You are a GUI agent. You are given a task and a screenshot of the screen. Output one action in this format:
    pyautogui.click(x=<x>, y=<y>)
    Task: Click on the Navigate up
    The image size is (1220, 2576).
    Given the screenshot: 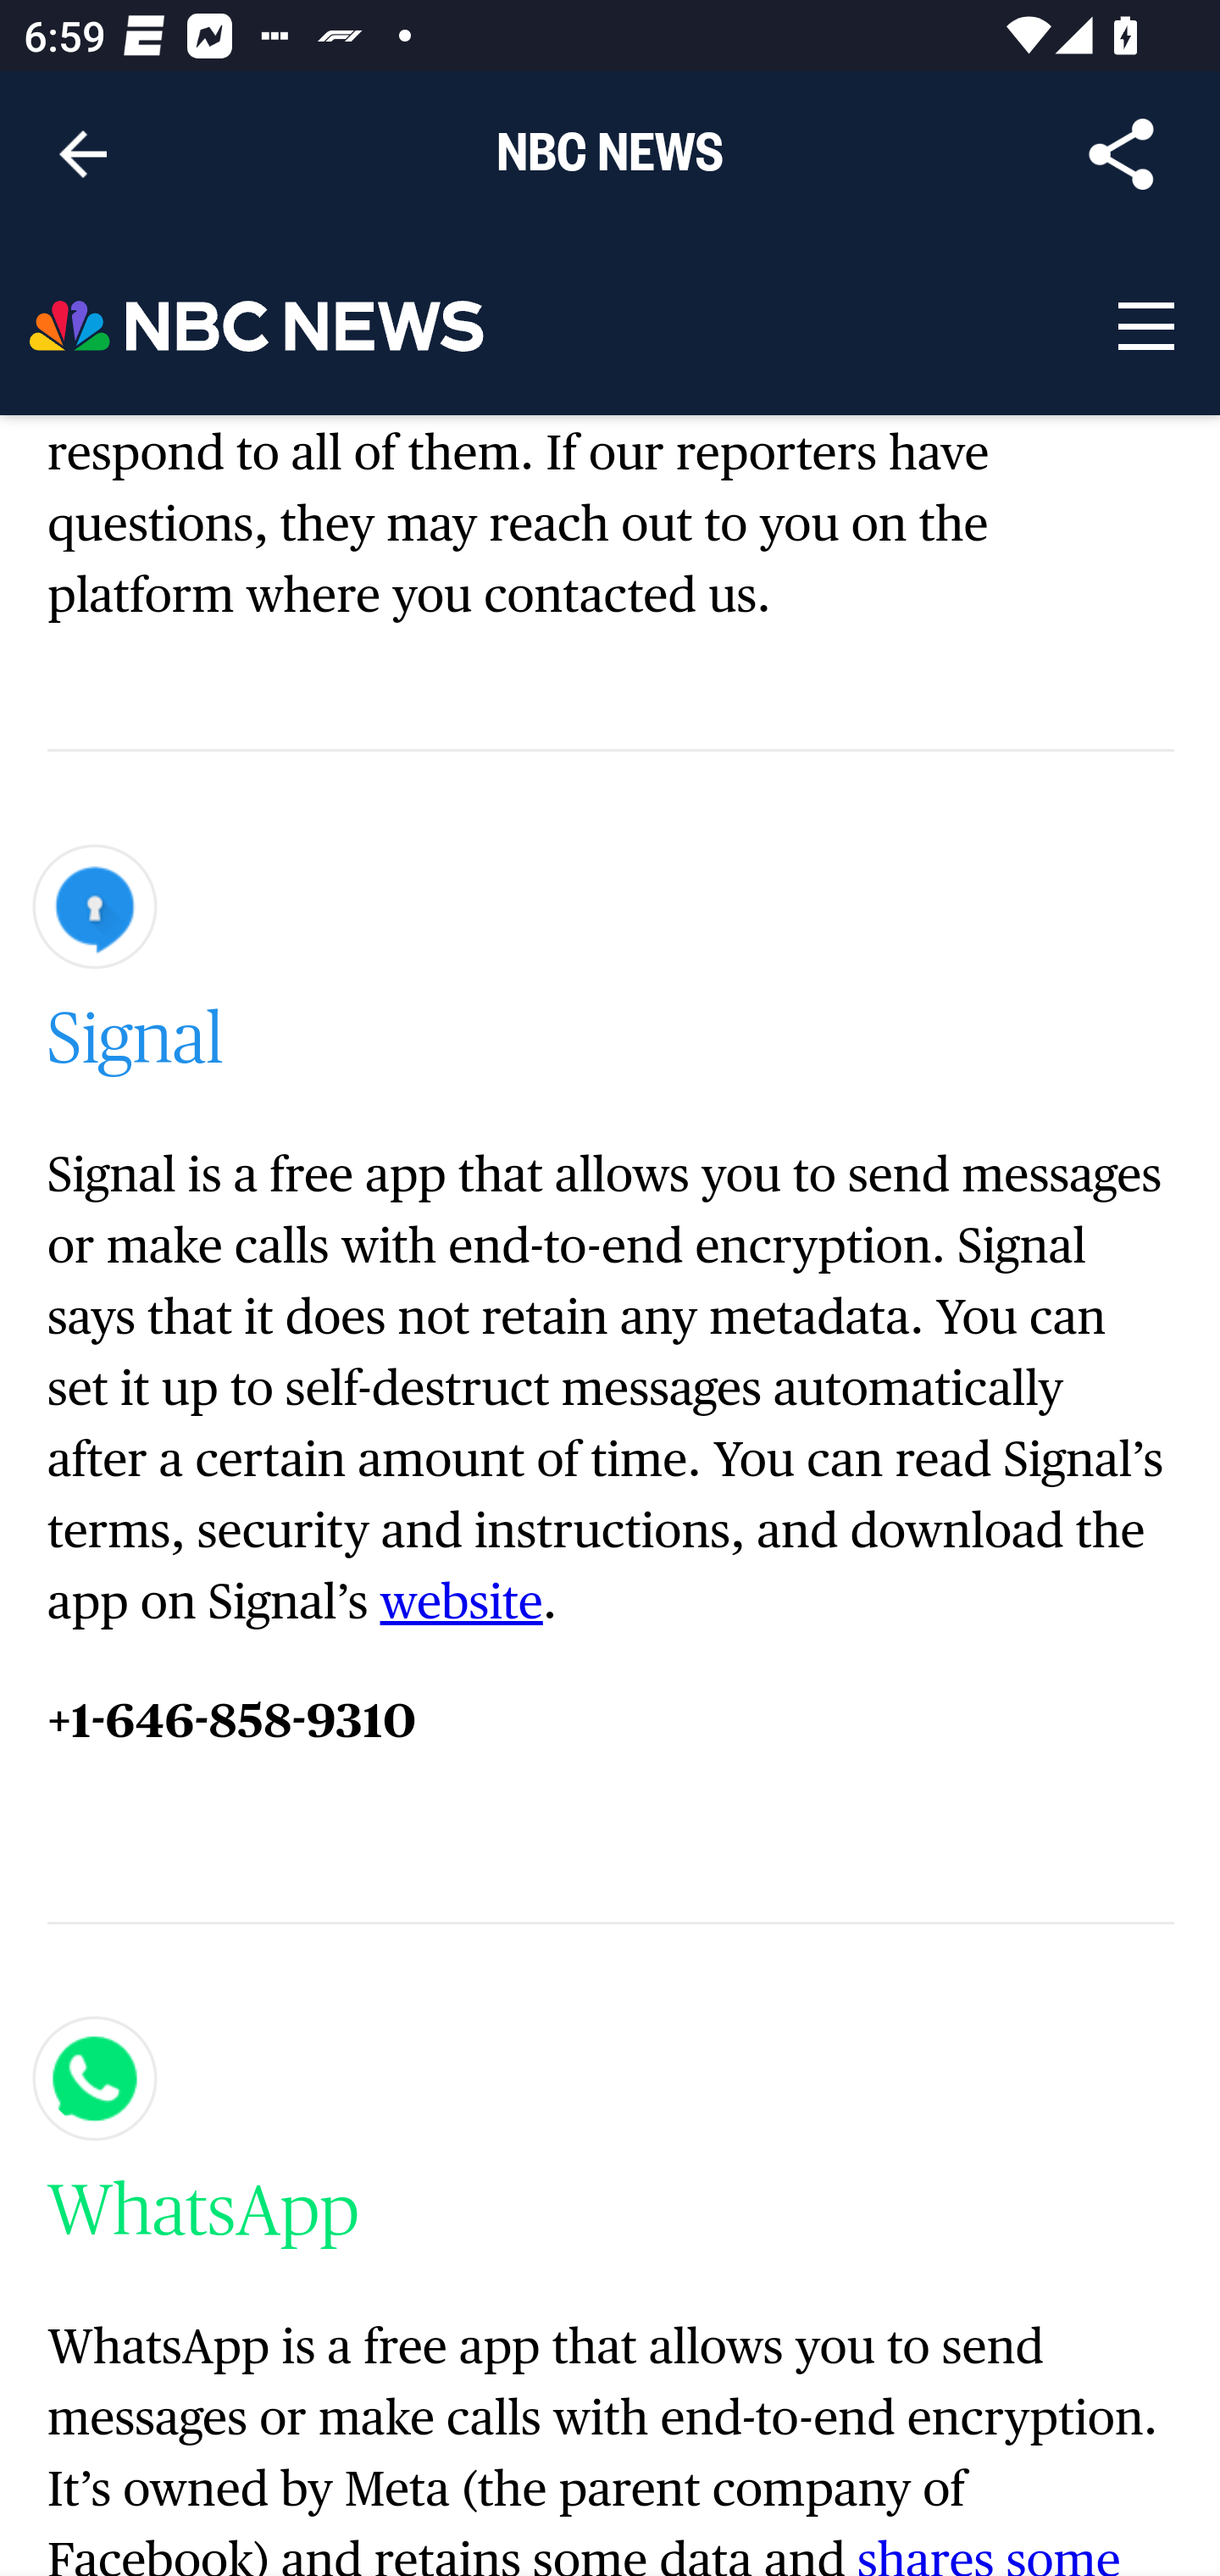 What is the action you would take?
    pyautogui.click(x=83, y=154)
    